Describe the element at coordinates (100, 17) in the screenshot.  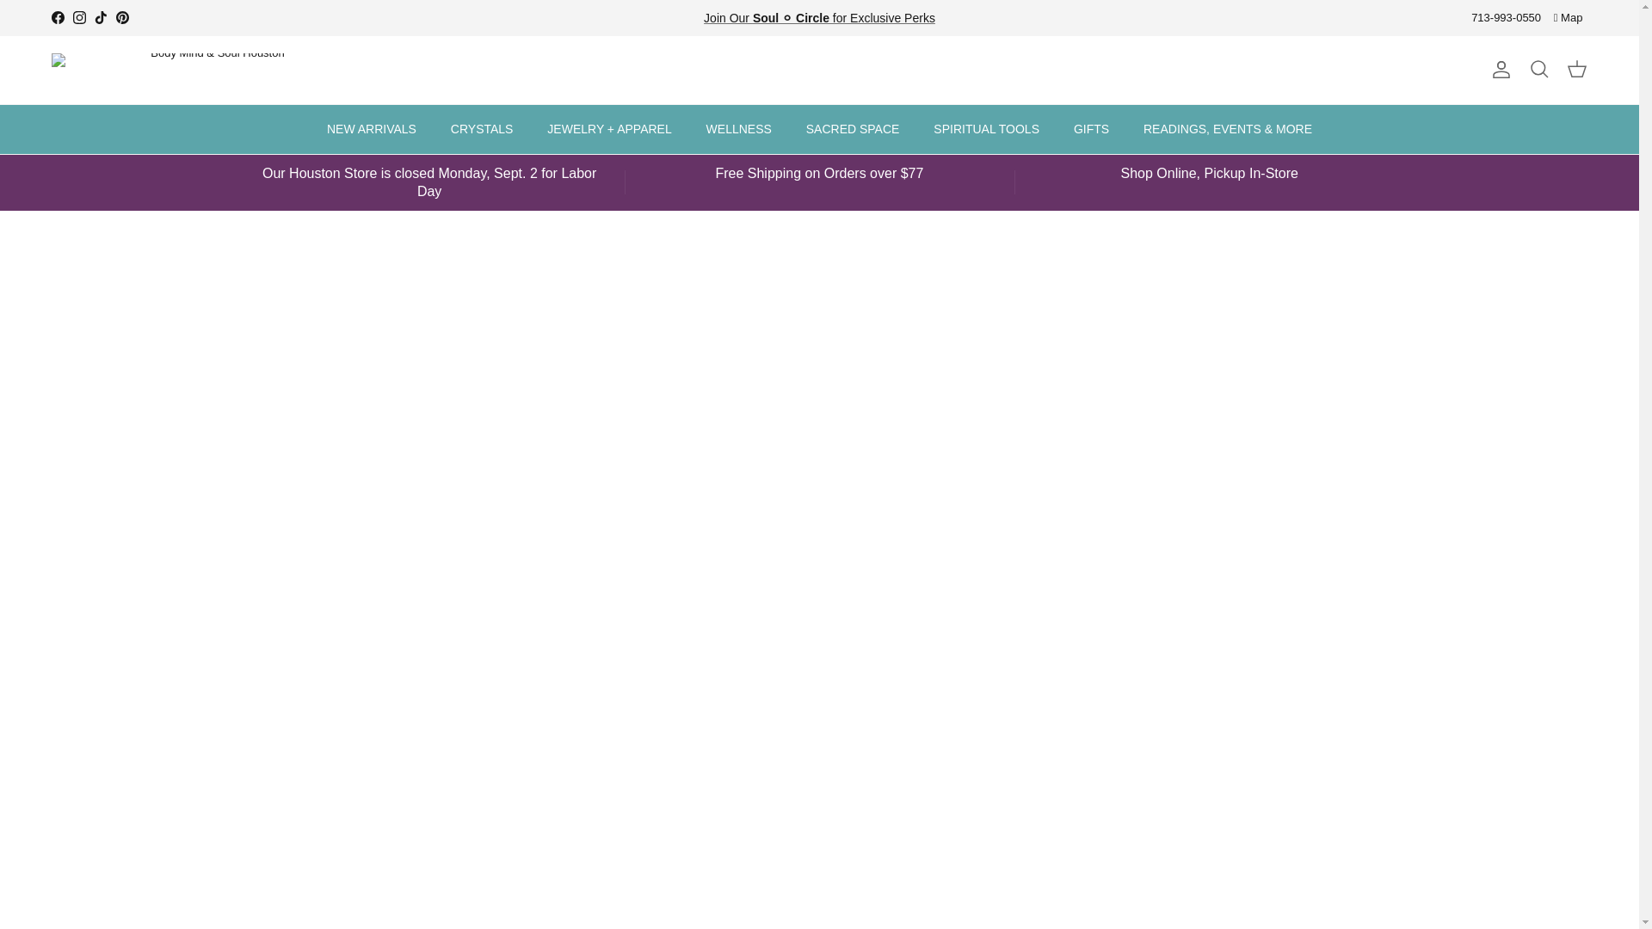
I see `TikTok` at that location.